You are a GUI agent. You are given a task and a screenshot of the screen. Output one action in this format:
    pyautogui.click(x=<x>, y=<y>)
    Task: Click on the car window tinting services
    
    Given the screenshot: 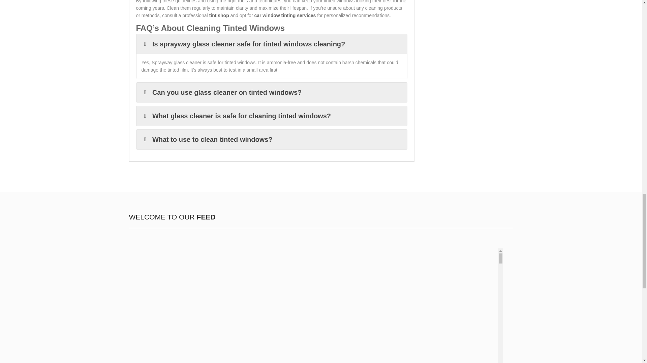 What is the action you would take?
    pyautogui.click(x=285, y=15)
    